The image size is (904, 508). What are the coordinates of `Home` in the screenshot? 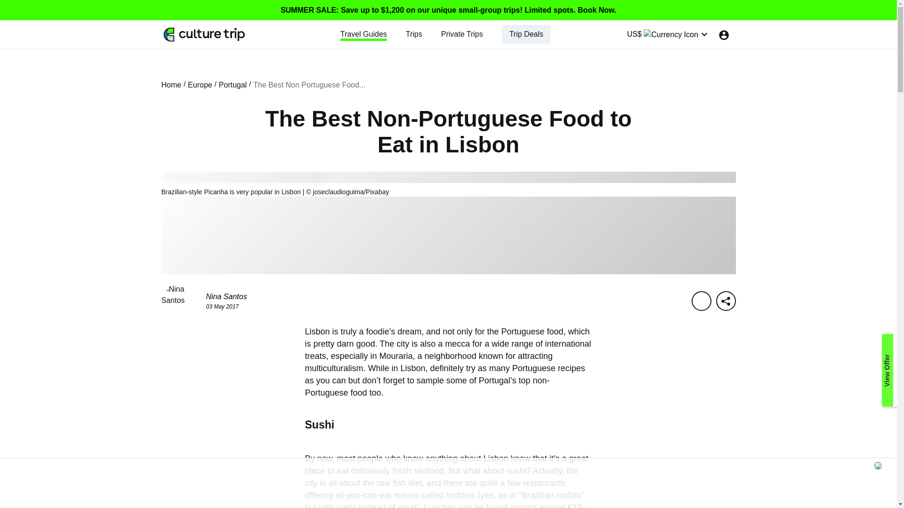 It's located at (171, 85).